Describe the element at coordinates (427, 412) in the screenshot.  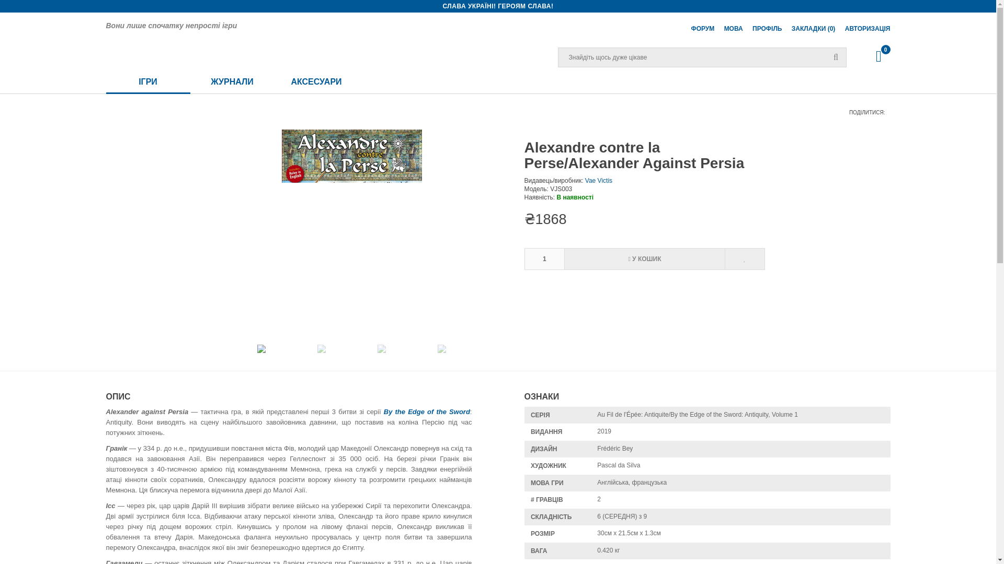
I see `By the Edge of the Sword` at that location.